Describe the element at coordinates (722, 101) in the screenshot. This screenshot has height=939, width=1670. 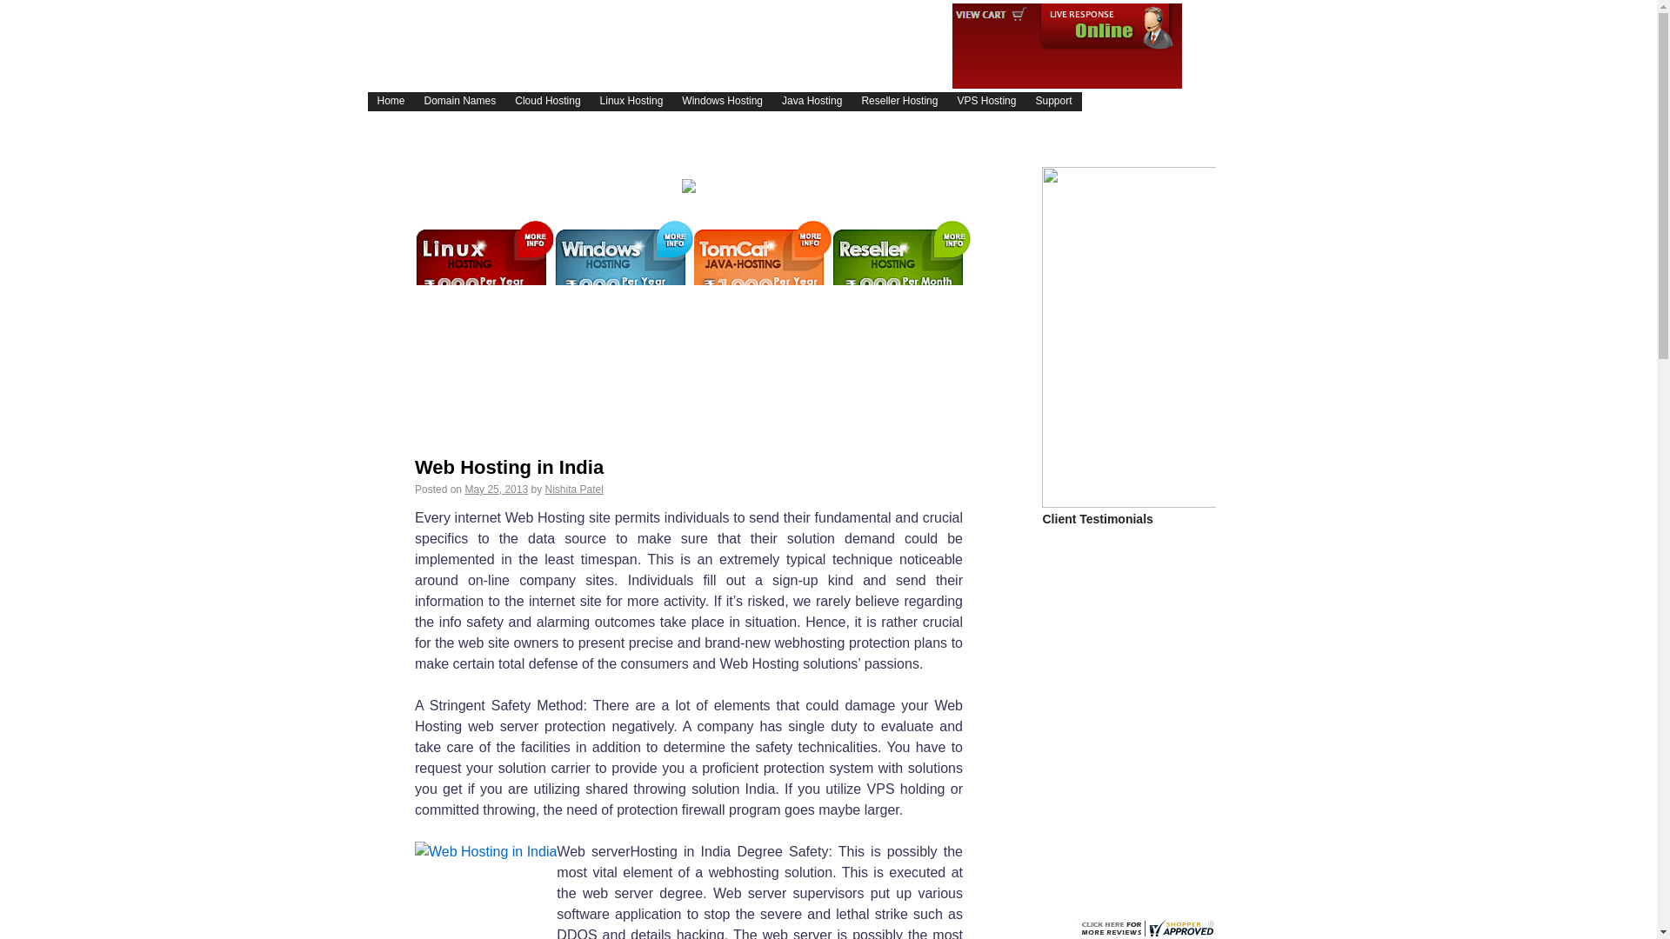
I see `Windows Hosting` at that location.